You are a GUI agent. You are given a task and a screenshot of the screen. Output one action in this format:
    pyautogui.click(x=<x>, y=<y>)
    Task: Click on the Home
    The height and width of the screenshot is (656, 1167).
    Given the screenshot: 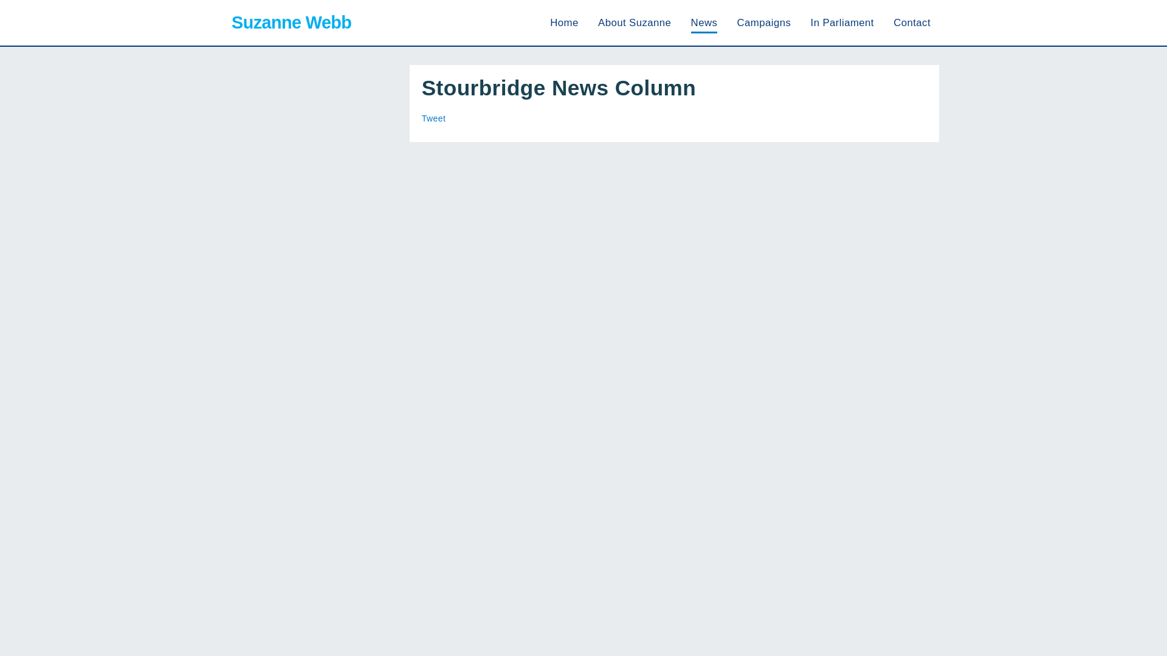 What is the action you would take?
    pyautogui.click(x=563, y=23)
    